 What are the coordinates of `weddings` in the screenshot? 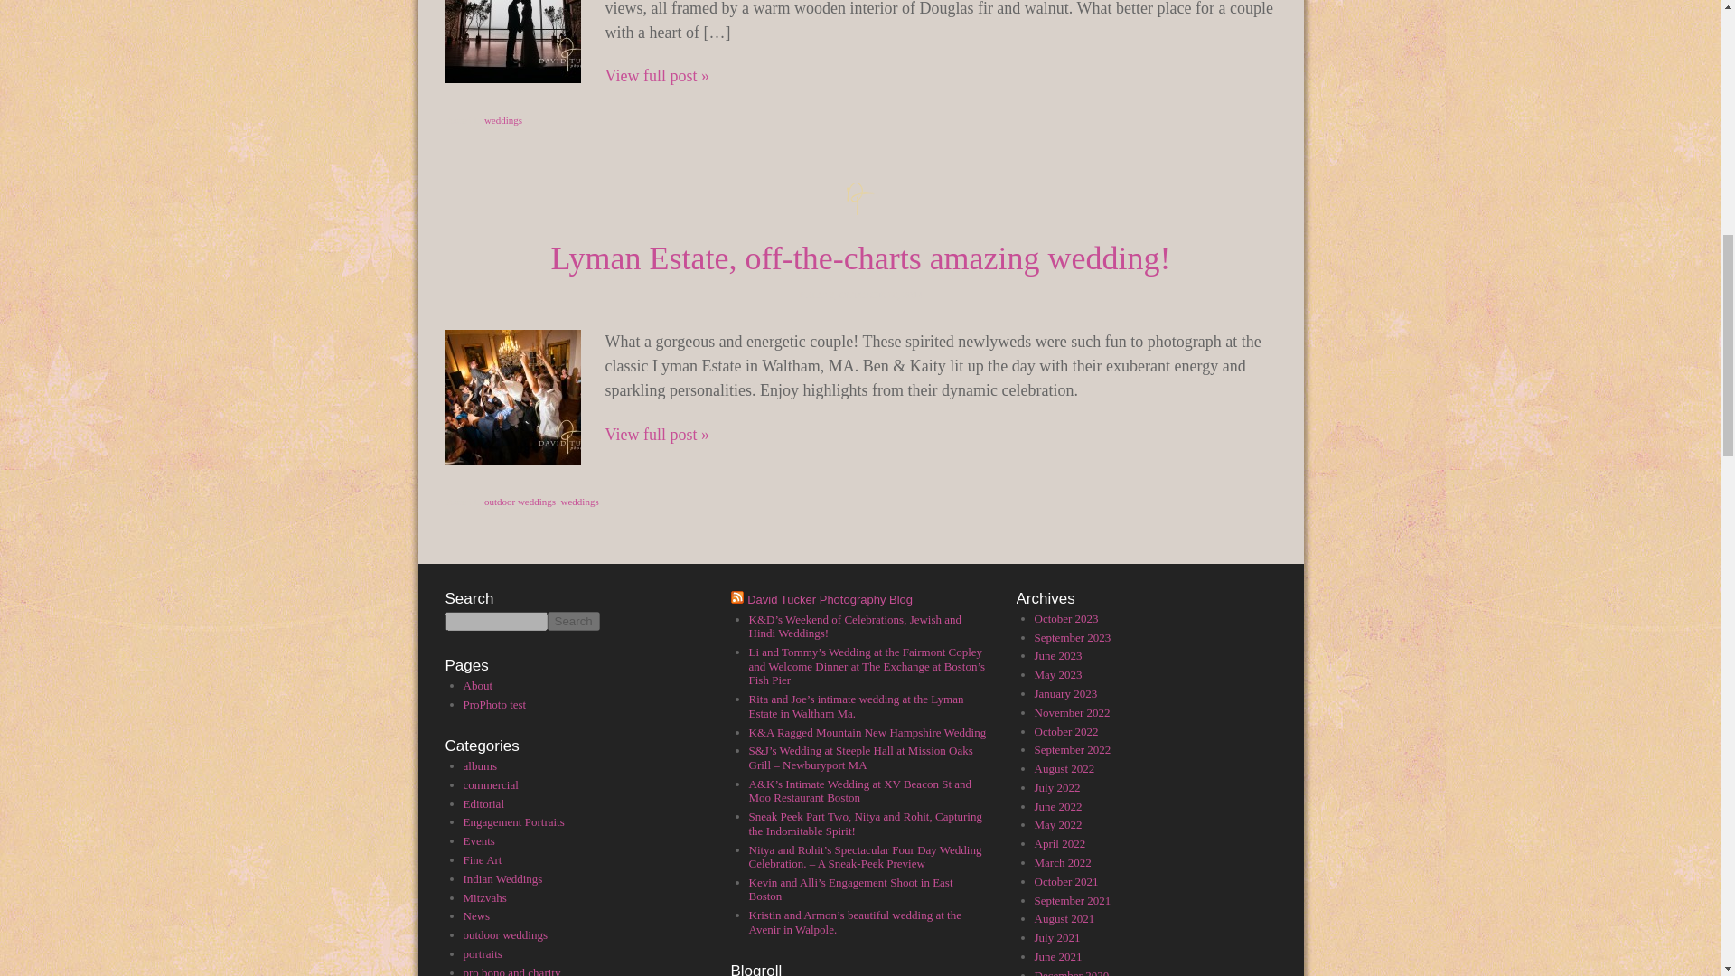 It's located at (502, 120).